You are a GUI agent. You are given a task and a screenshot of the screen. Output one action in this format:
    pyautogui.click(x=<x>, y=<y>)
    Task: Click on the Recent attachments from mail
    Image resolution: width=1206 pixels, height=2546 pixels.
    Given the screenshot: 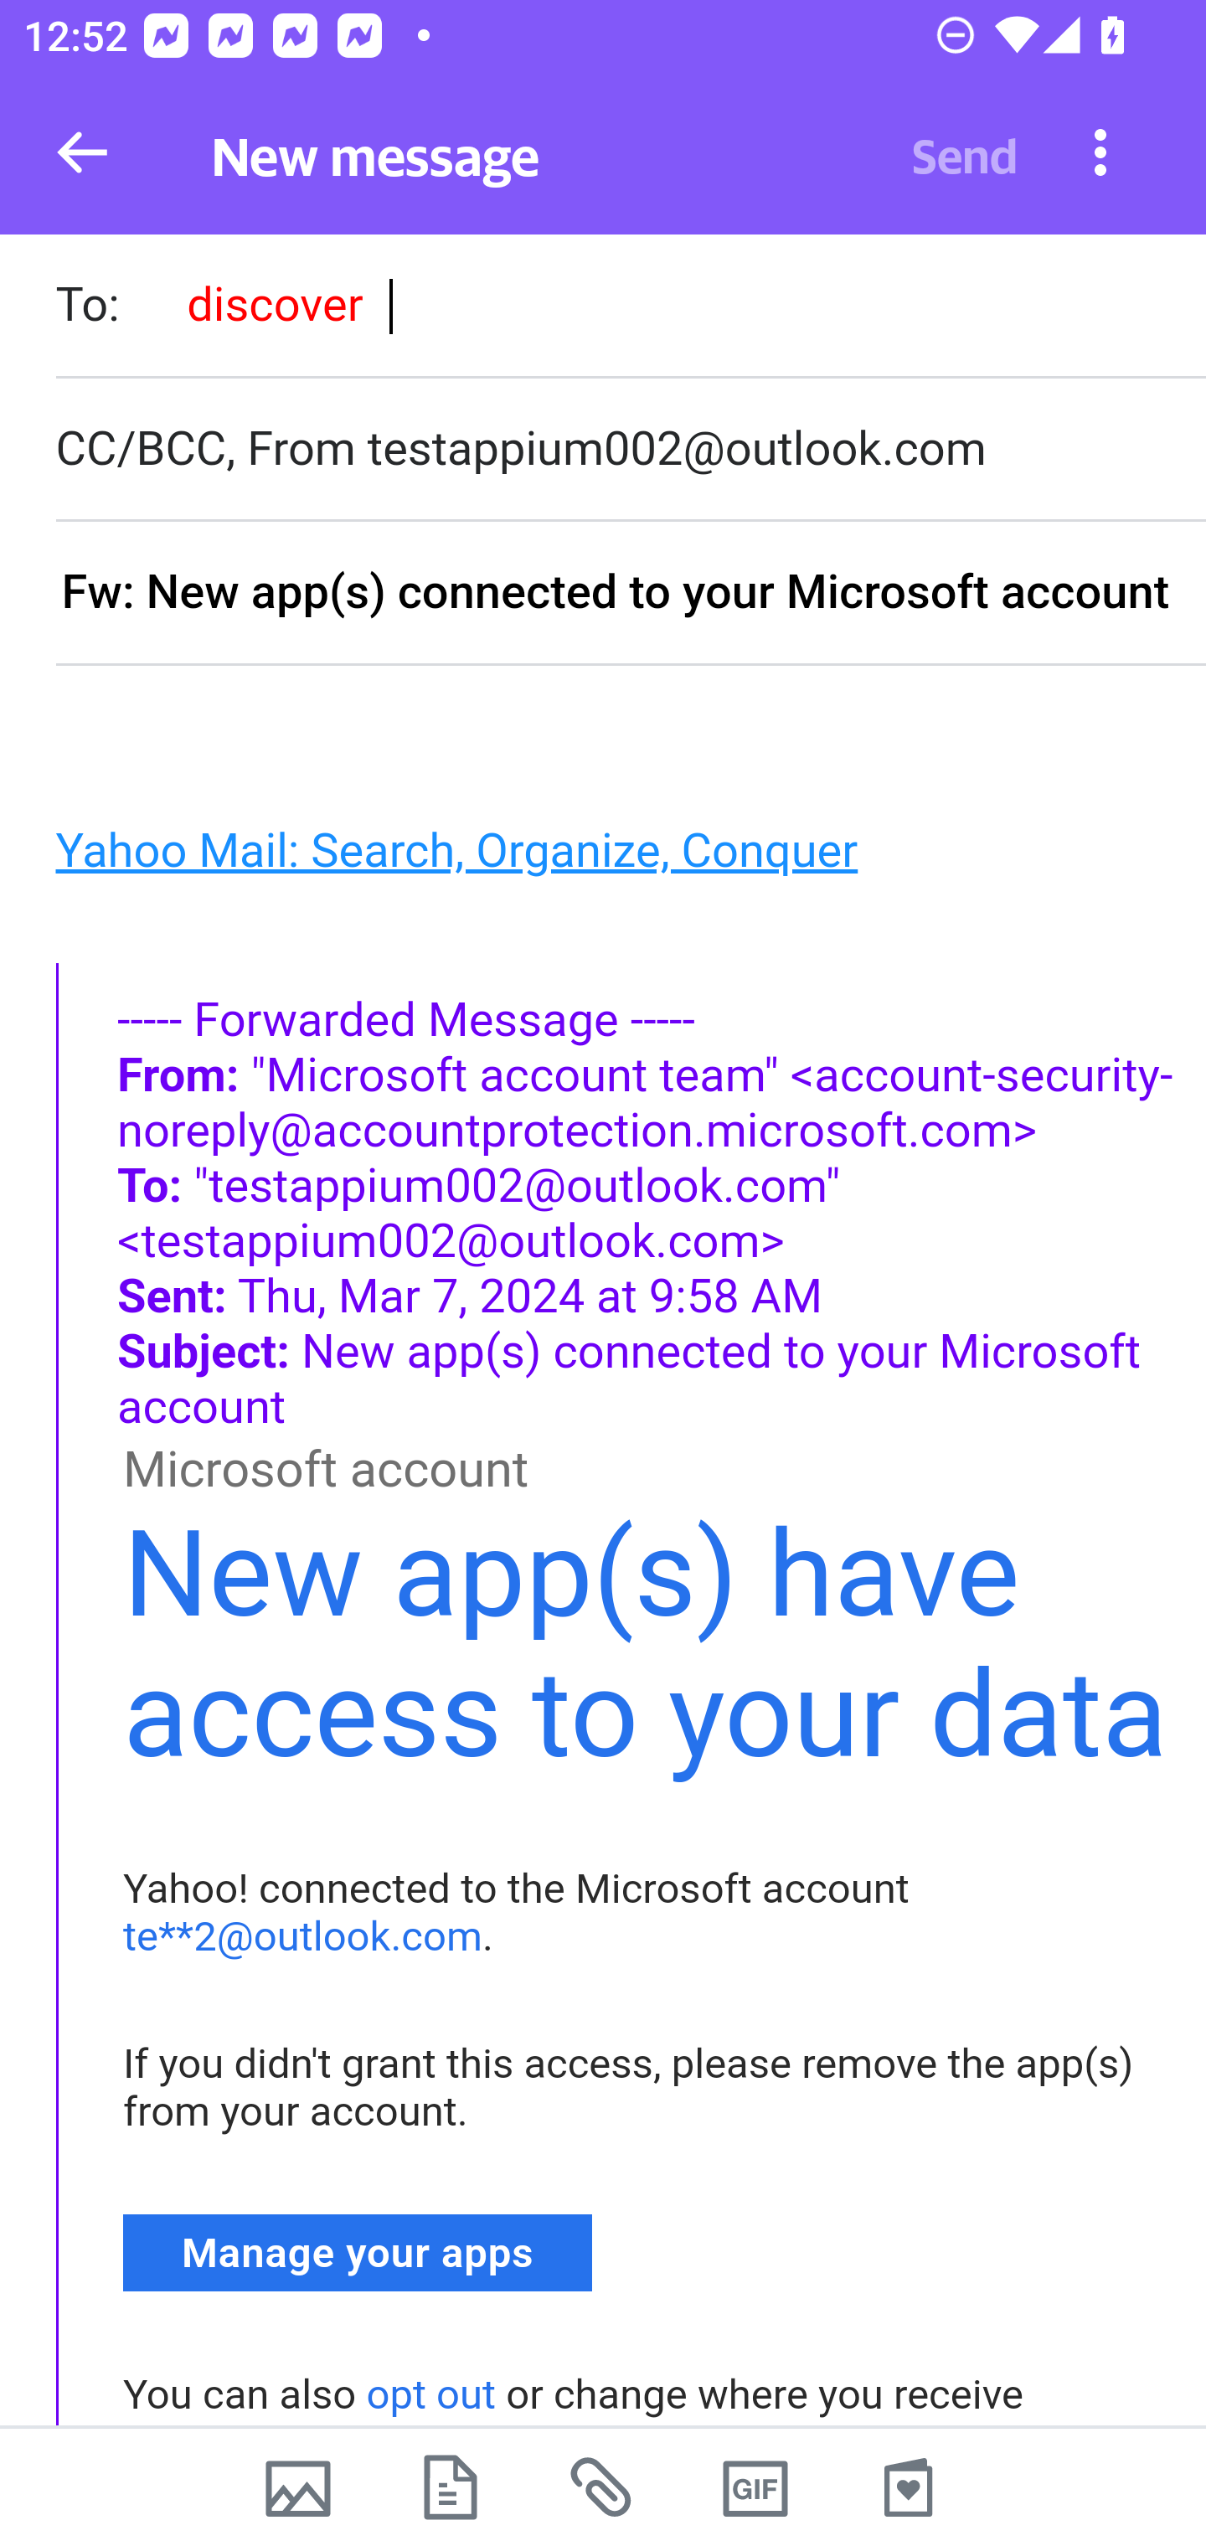 What is the action you would take?
    pyautogui.click(x=603, y=2487)
    